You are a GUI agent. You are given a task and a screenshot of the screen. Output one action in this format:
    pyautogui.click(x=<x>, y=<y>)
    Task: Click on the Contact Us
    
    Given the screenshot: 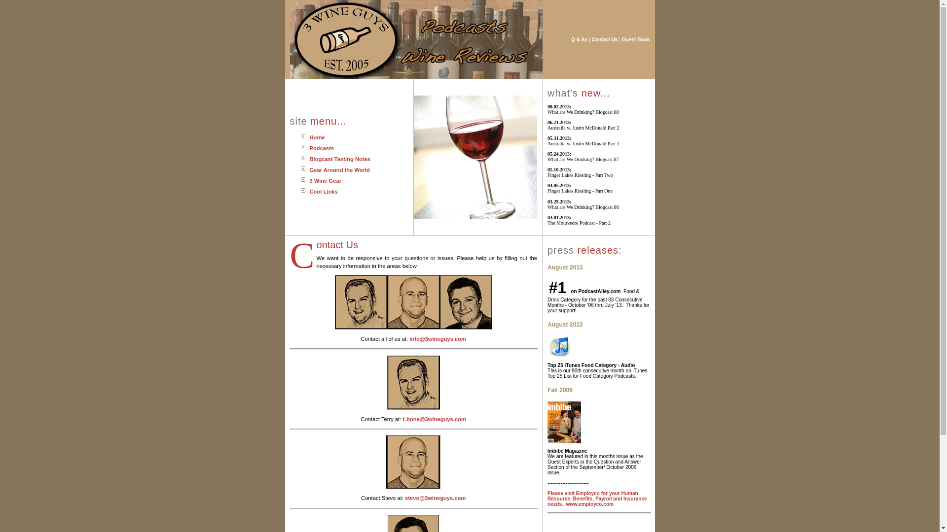 What is the action you would take?
    pyautogui.click(x=605, y=39)
    